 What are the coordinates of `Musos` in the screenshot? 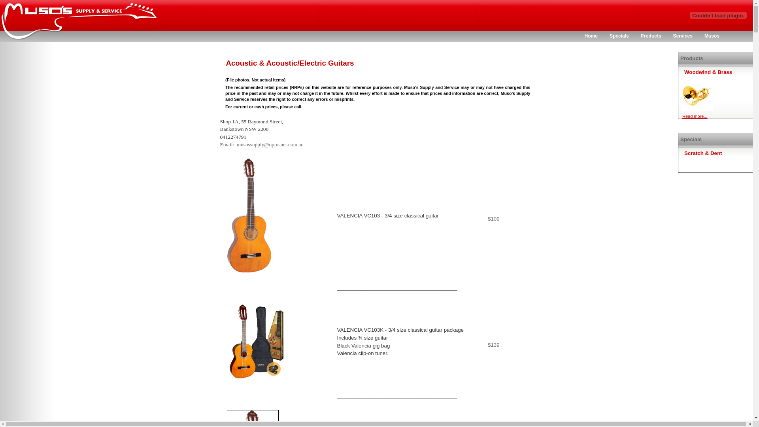 It's located at (712, 36).